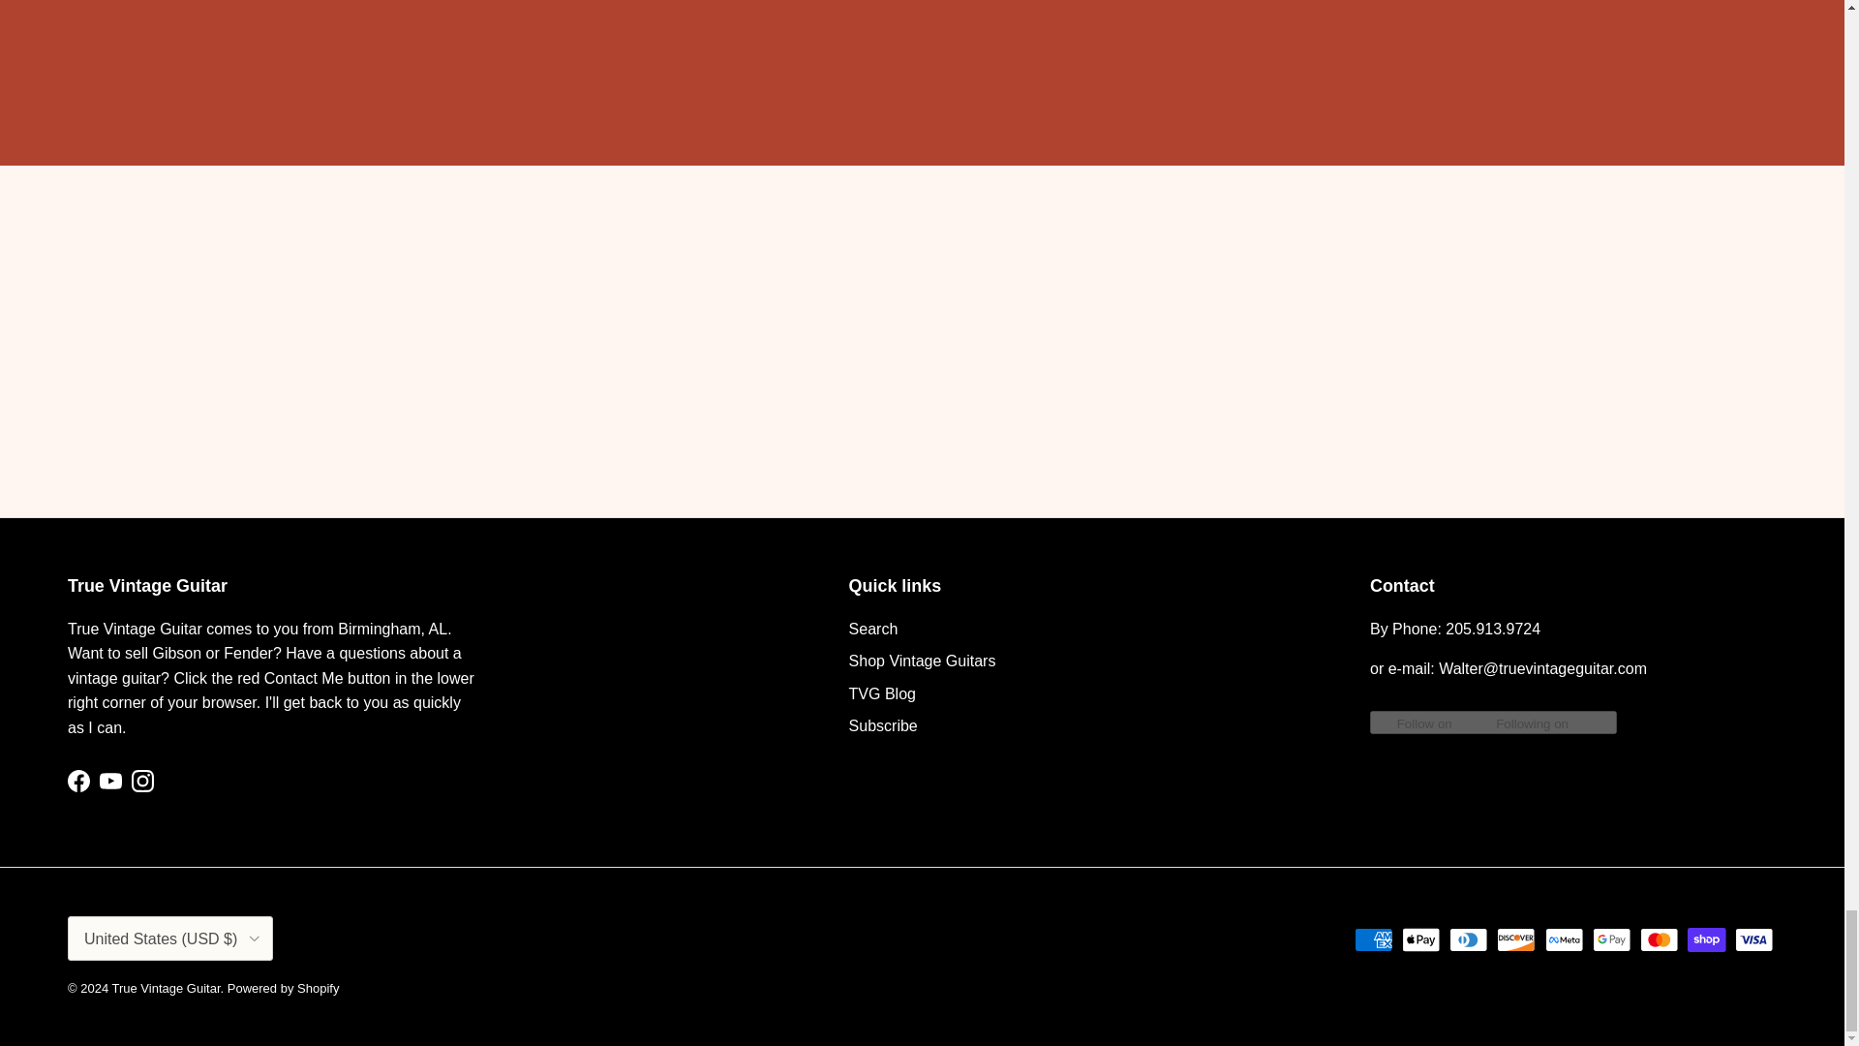  I want to click on Mastercard, so click(1659, 939).